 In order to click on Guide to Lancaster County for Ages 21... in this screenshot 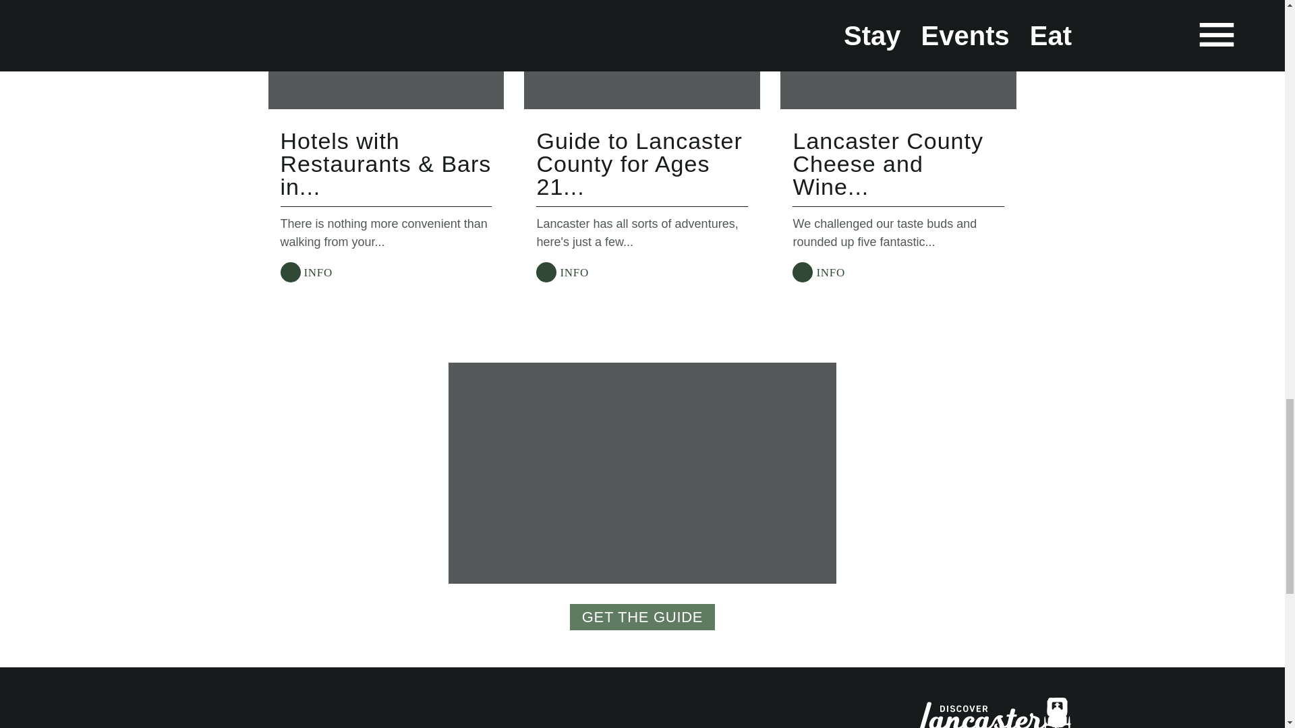, I will do `click(639, 163)`.